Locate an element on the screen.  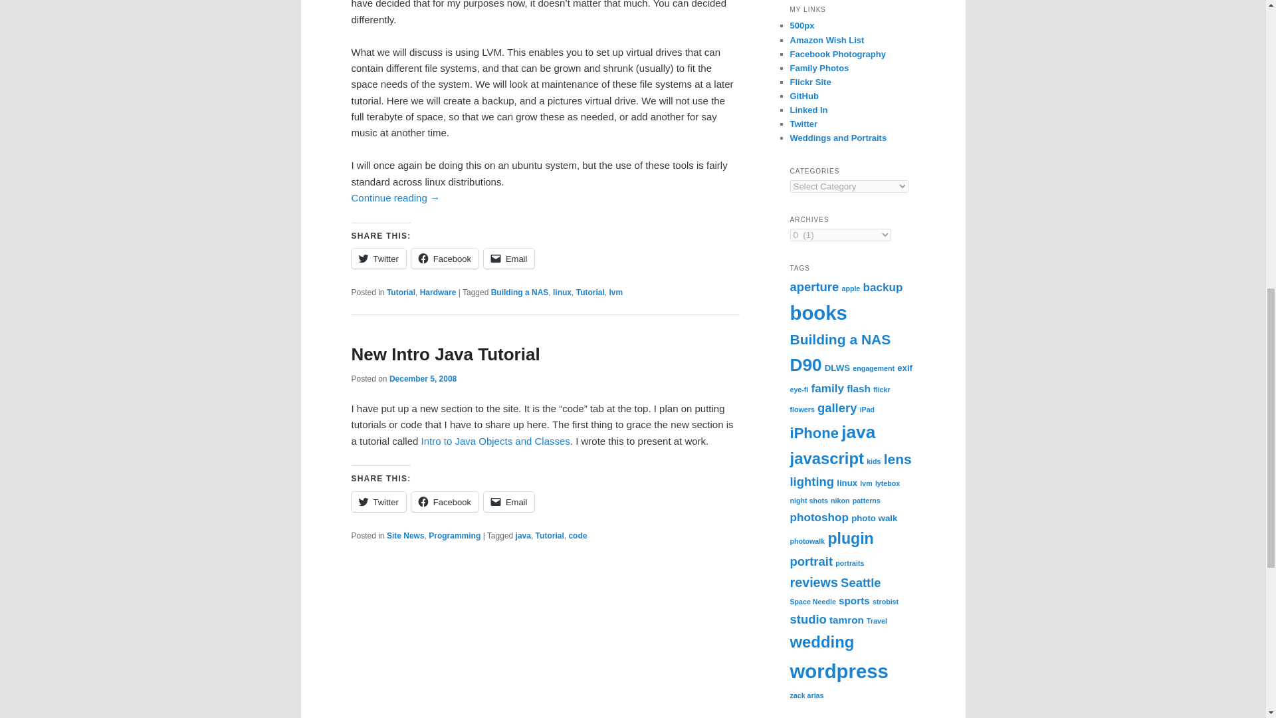
Click to share on Twitter is located at coordinates (378, 258).